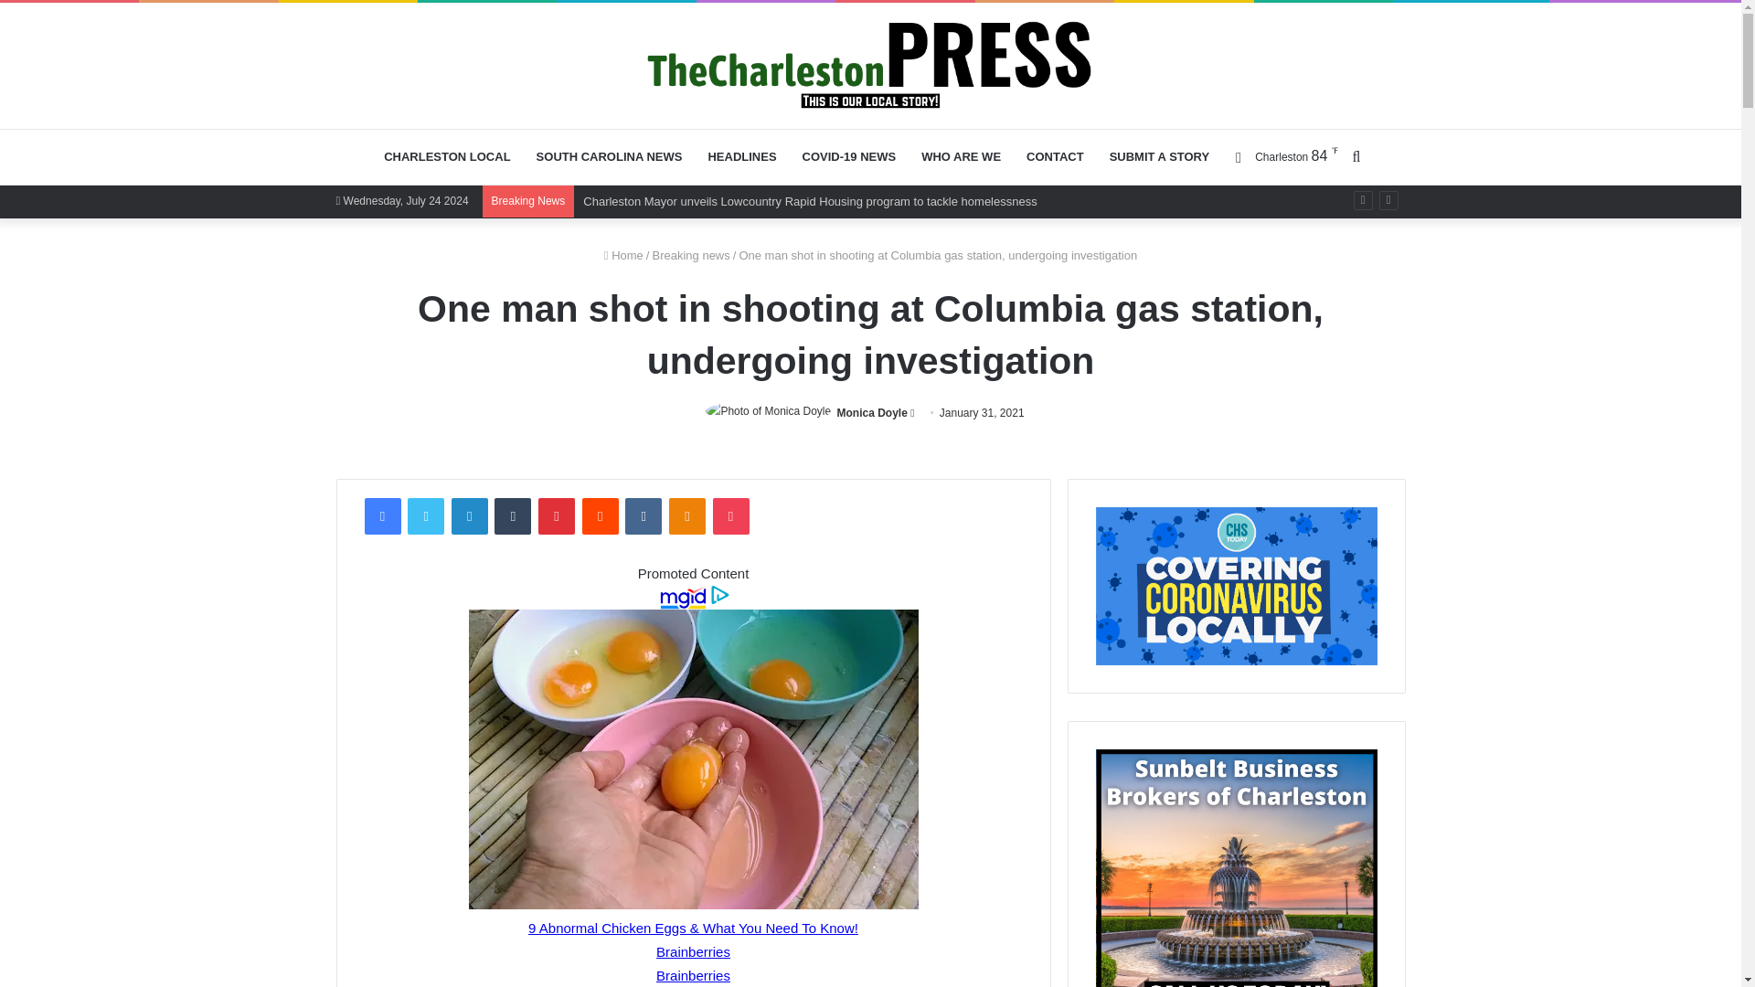  I want to click on Reddit, so click(601, 516).